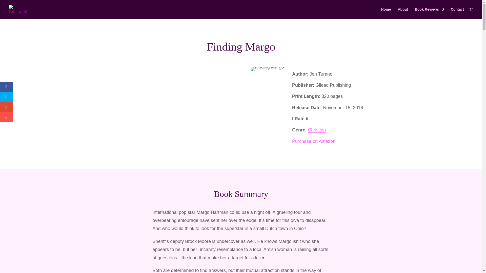  I want to click on Purchase on Amazon, so click(313, 141).